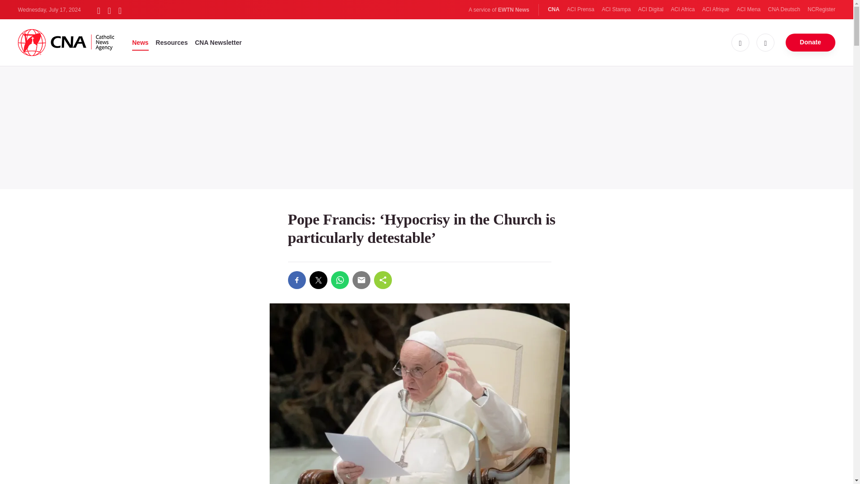 The width and height of the screenshot is (860, 484). What do you see at coordinates (141, 42) in the screenshot?
I see `News` at bounding box center [141, 42].